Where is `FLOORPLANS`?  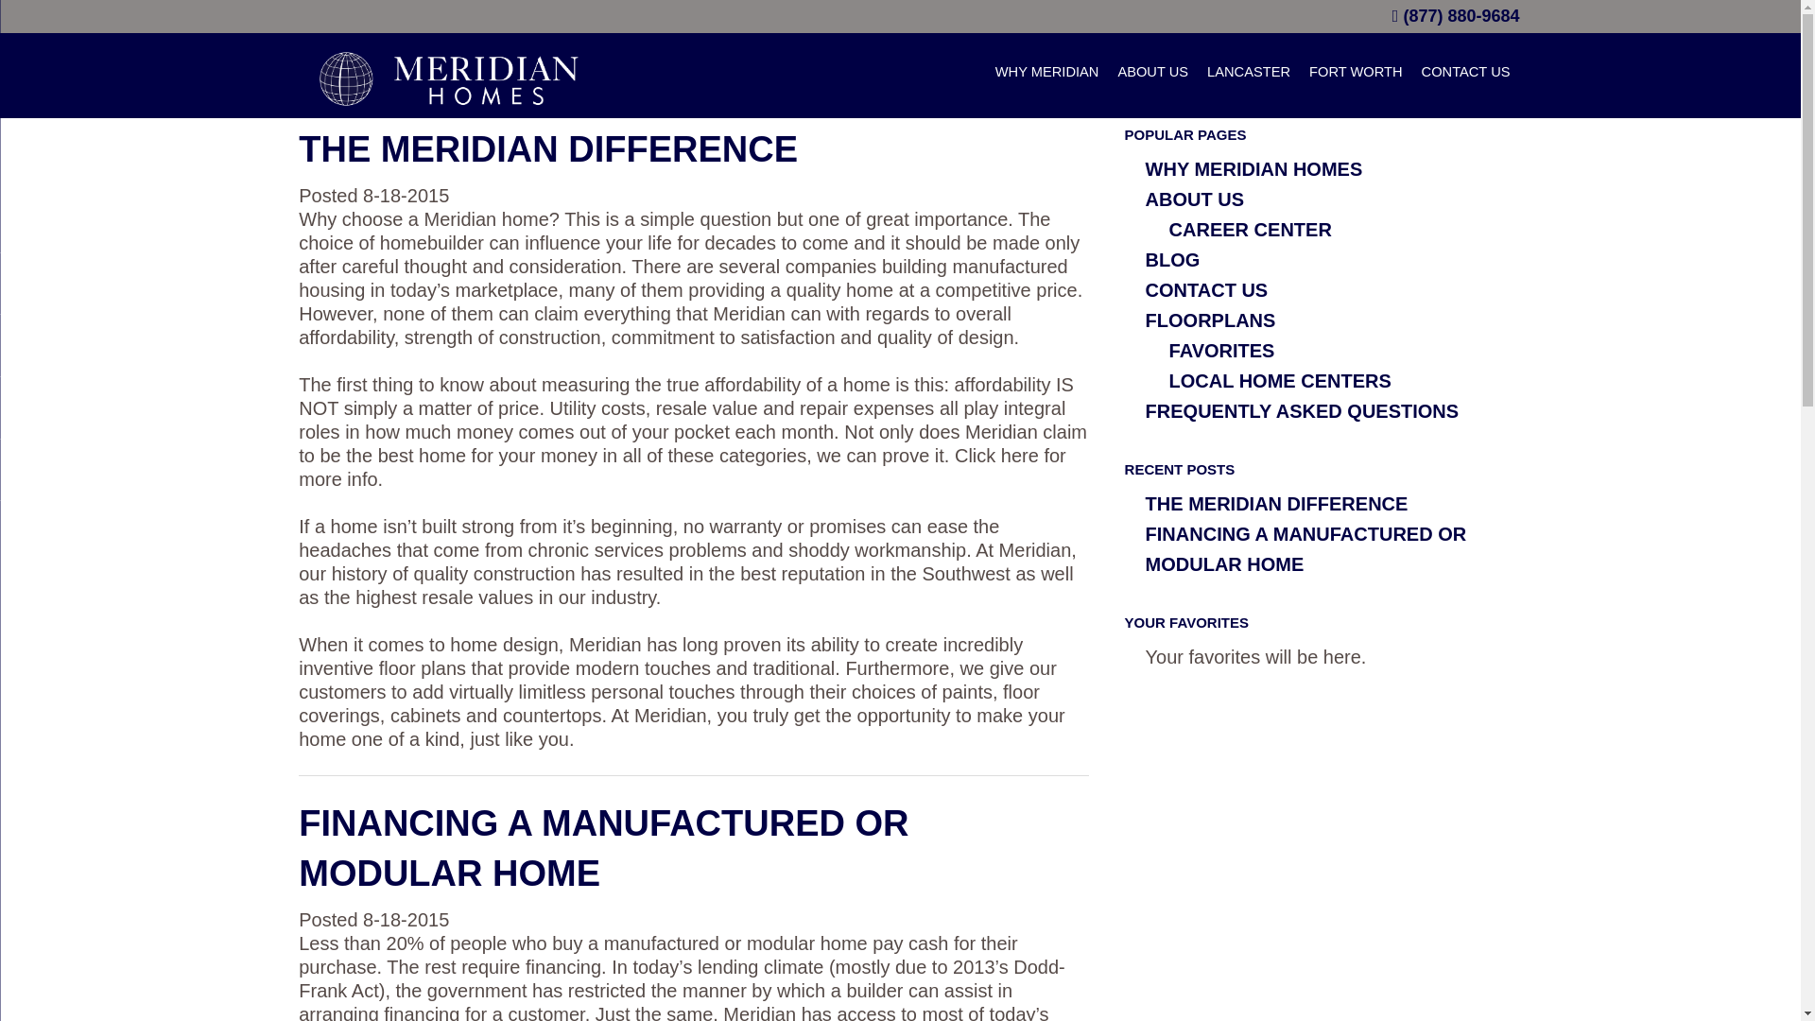 FLOORPLANS is located at coordinates (1210, 320).